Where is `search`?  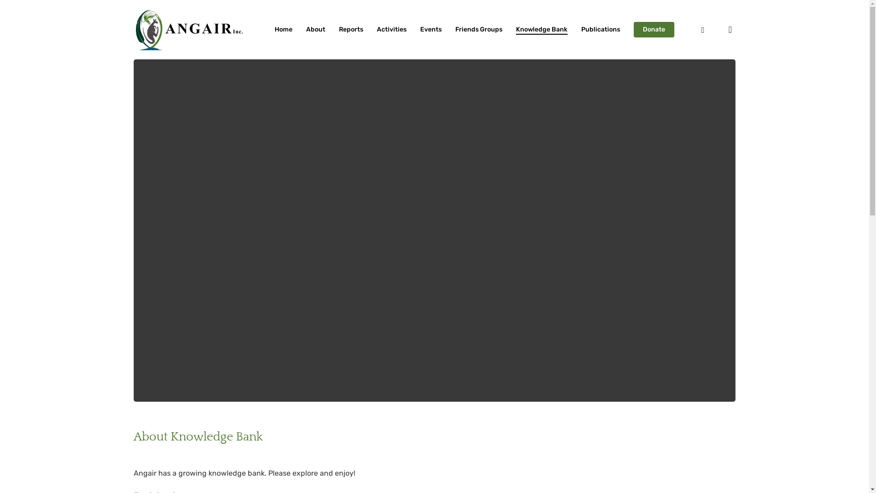
search is located at coordinates (730, 29).